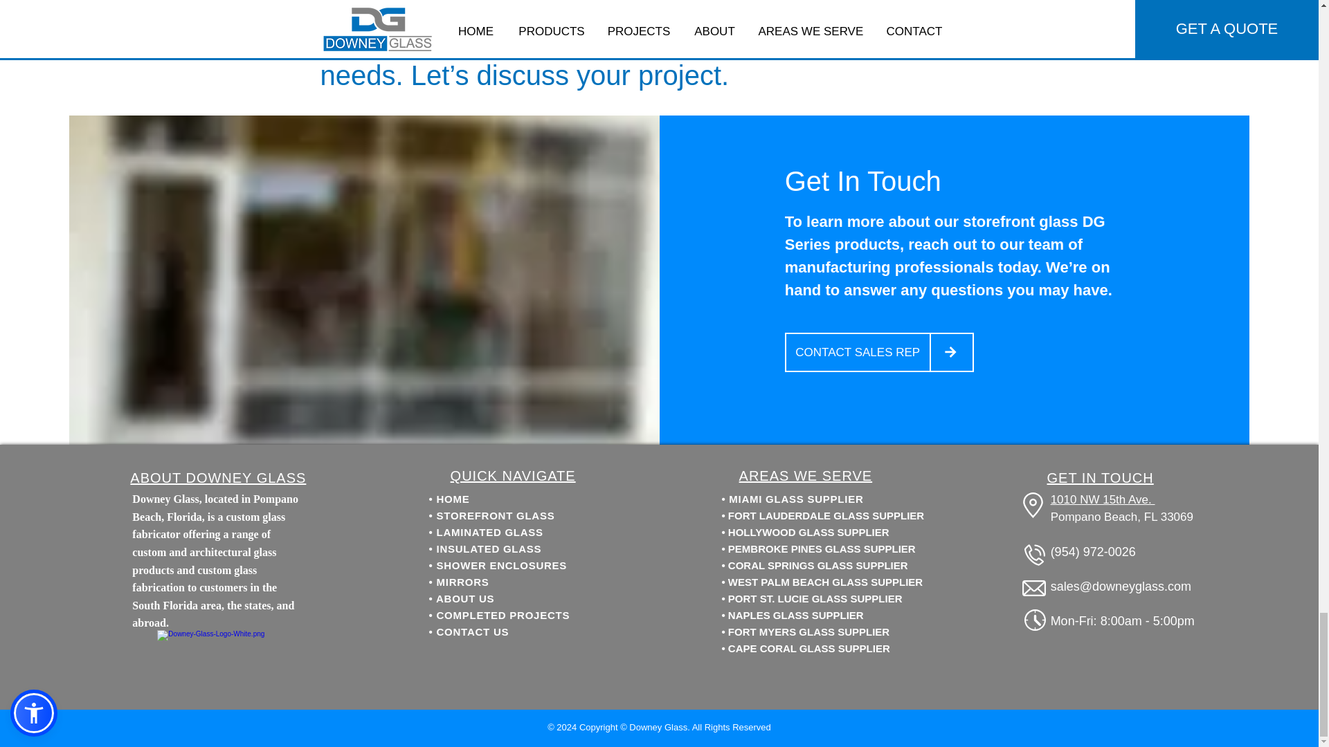 The width and height of the screenshot is (1329, 747). Describe the element at coordinates (489, 549) in the screenshot. I see `INSULATED GLASS` at that location.